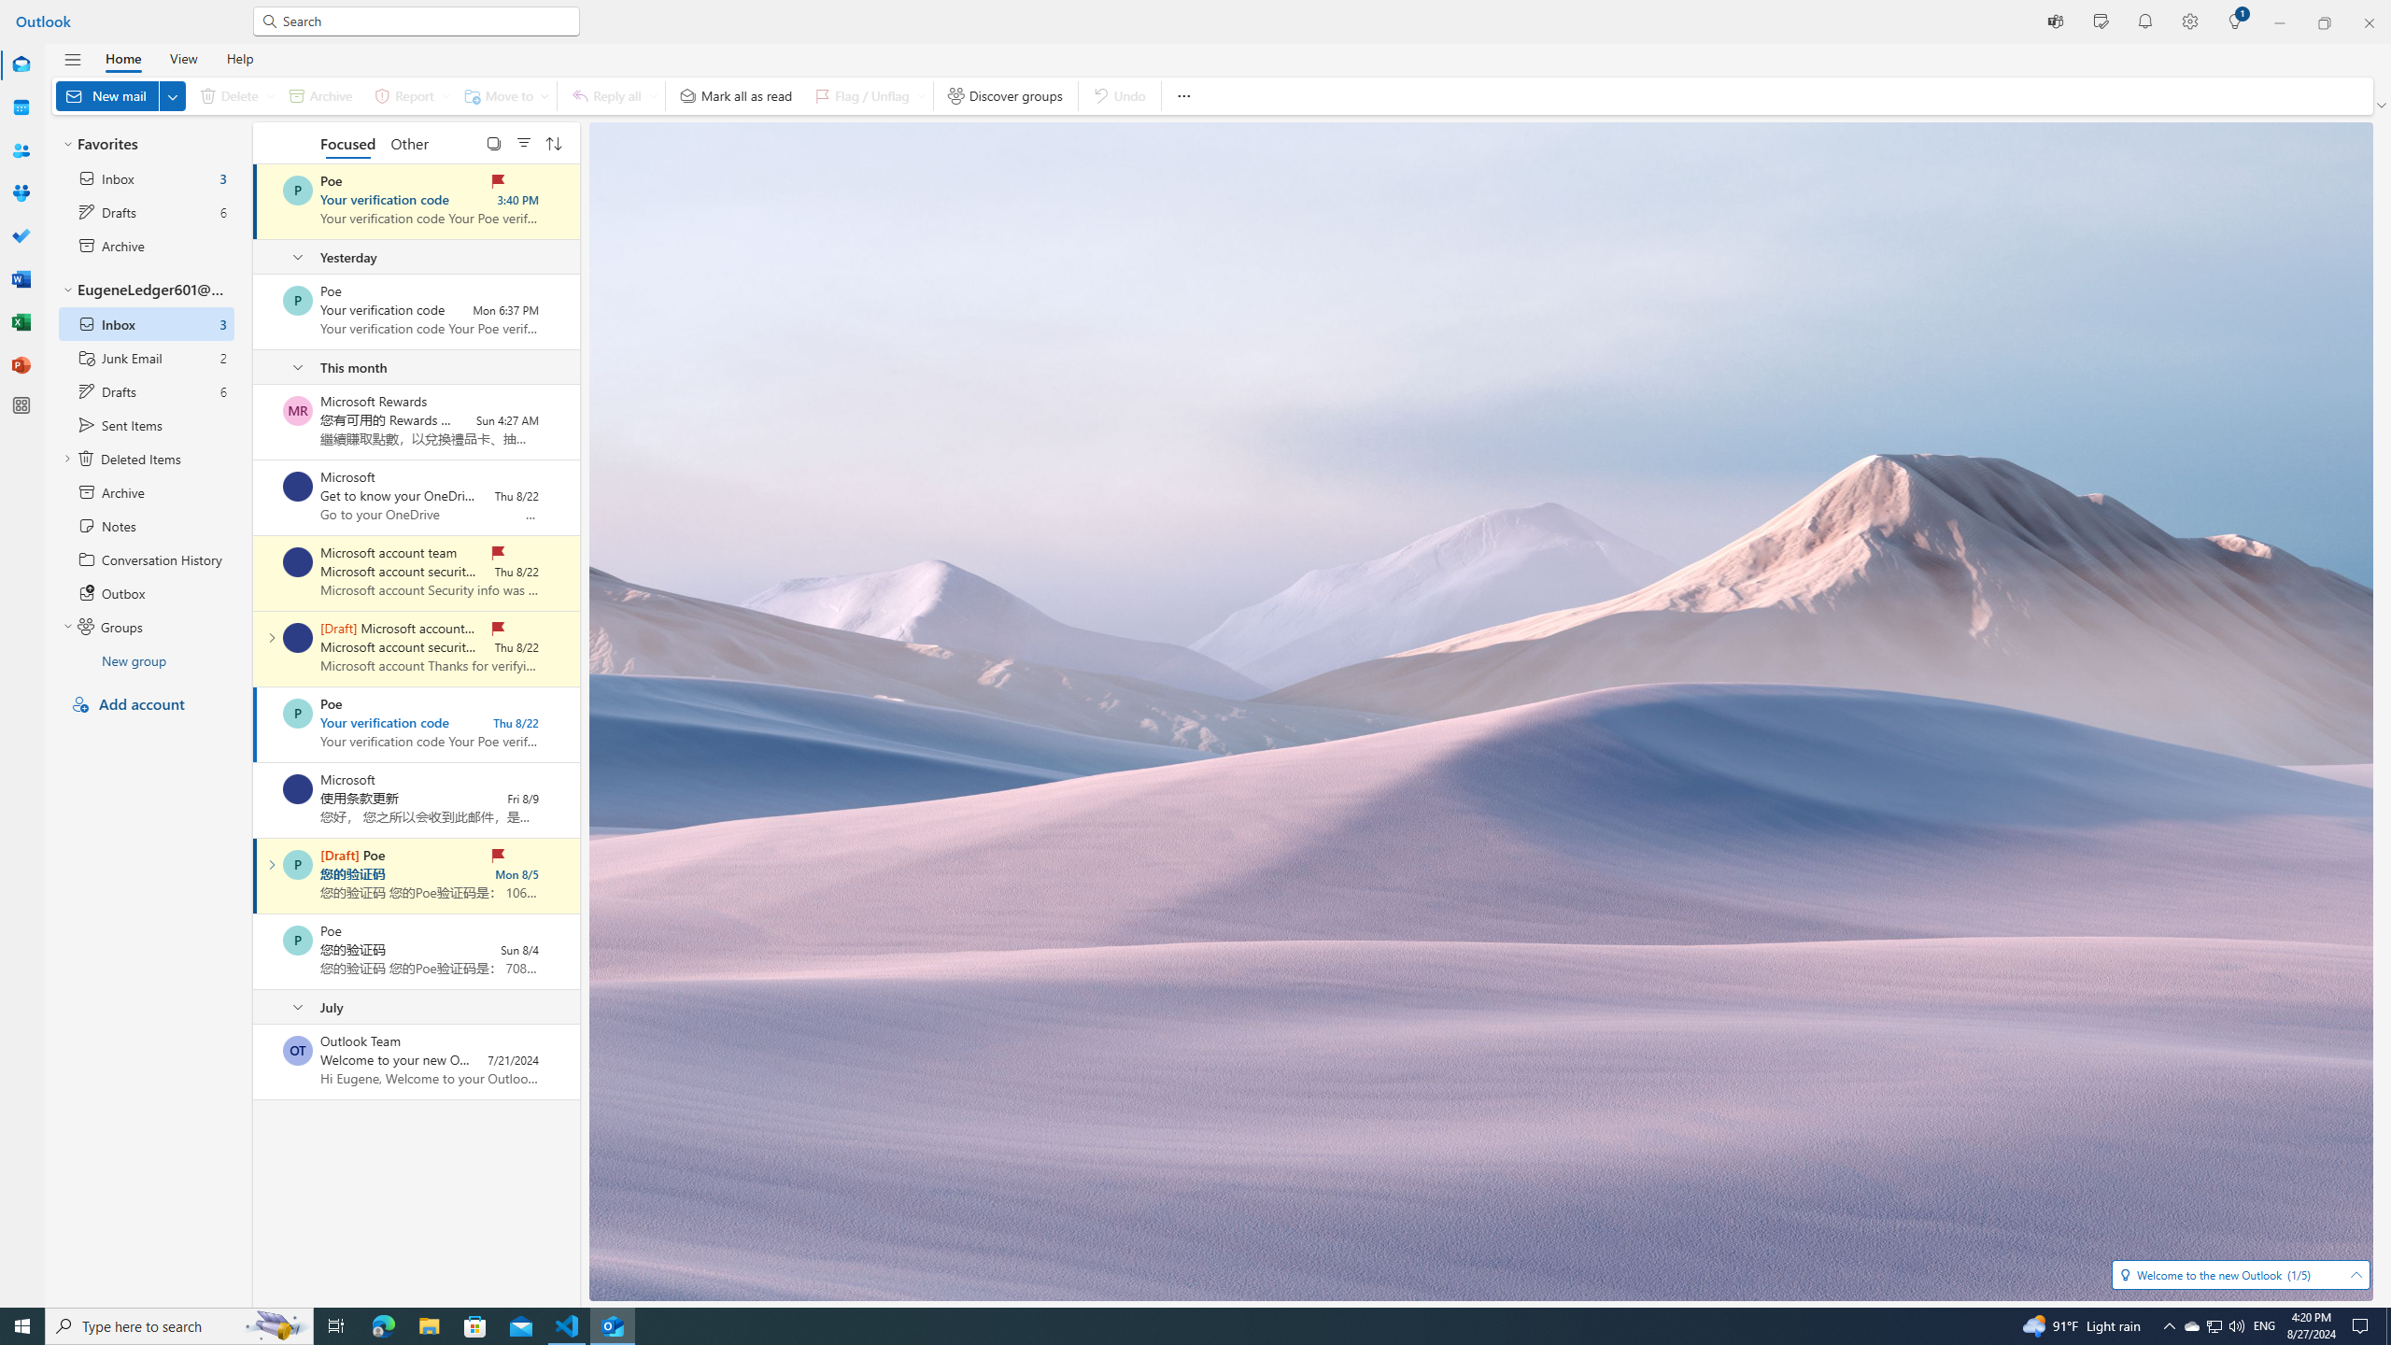 The width and height of the screenshot is (2391, 1345). What do you see at coordinates (147, 323) in the screenshot?
I see `Inbox selected 3 unread` at bounding box center [147, 323].